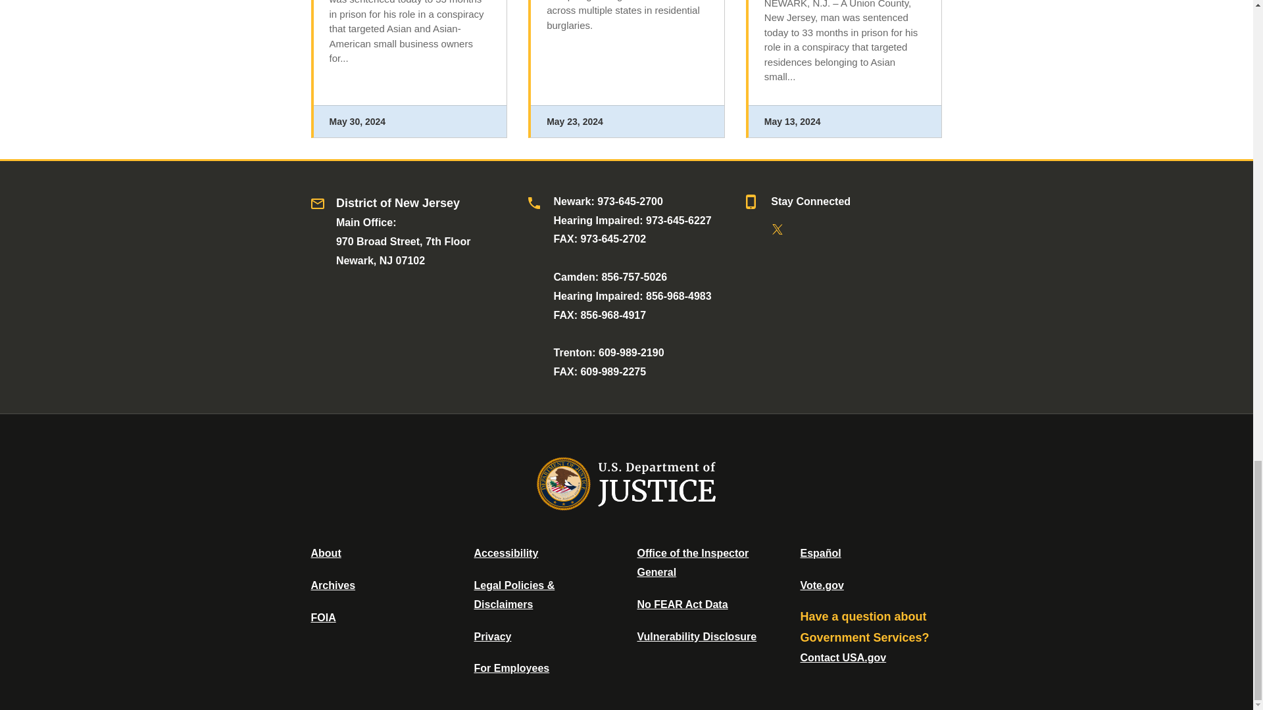 The height and width of the screenshot is (710, 1263). What do you see at coordinates (505, 552) in the screenshot?
I see `Accessibility Statement` at bounding box center [505, 552].